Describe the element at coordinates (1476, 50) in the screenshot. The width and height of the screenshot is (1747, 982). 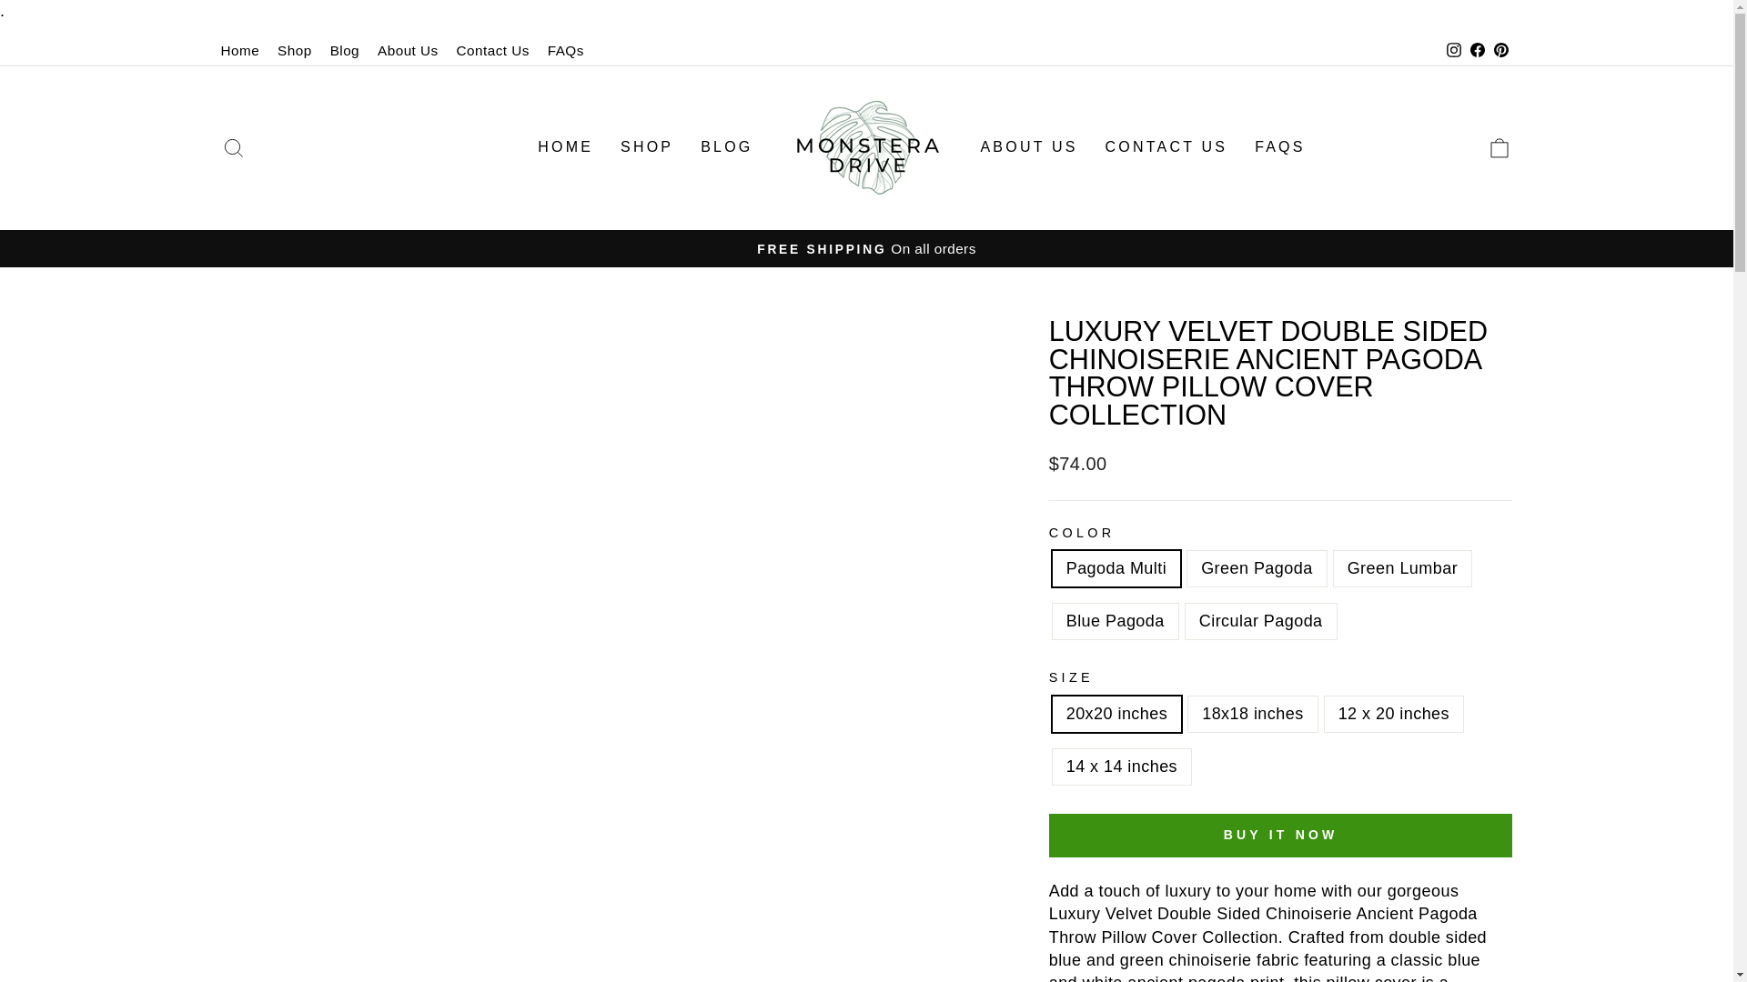
I see `Monstera Drive on Facebook` at that location.